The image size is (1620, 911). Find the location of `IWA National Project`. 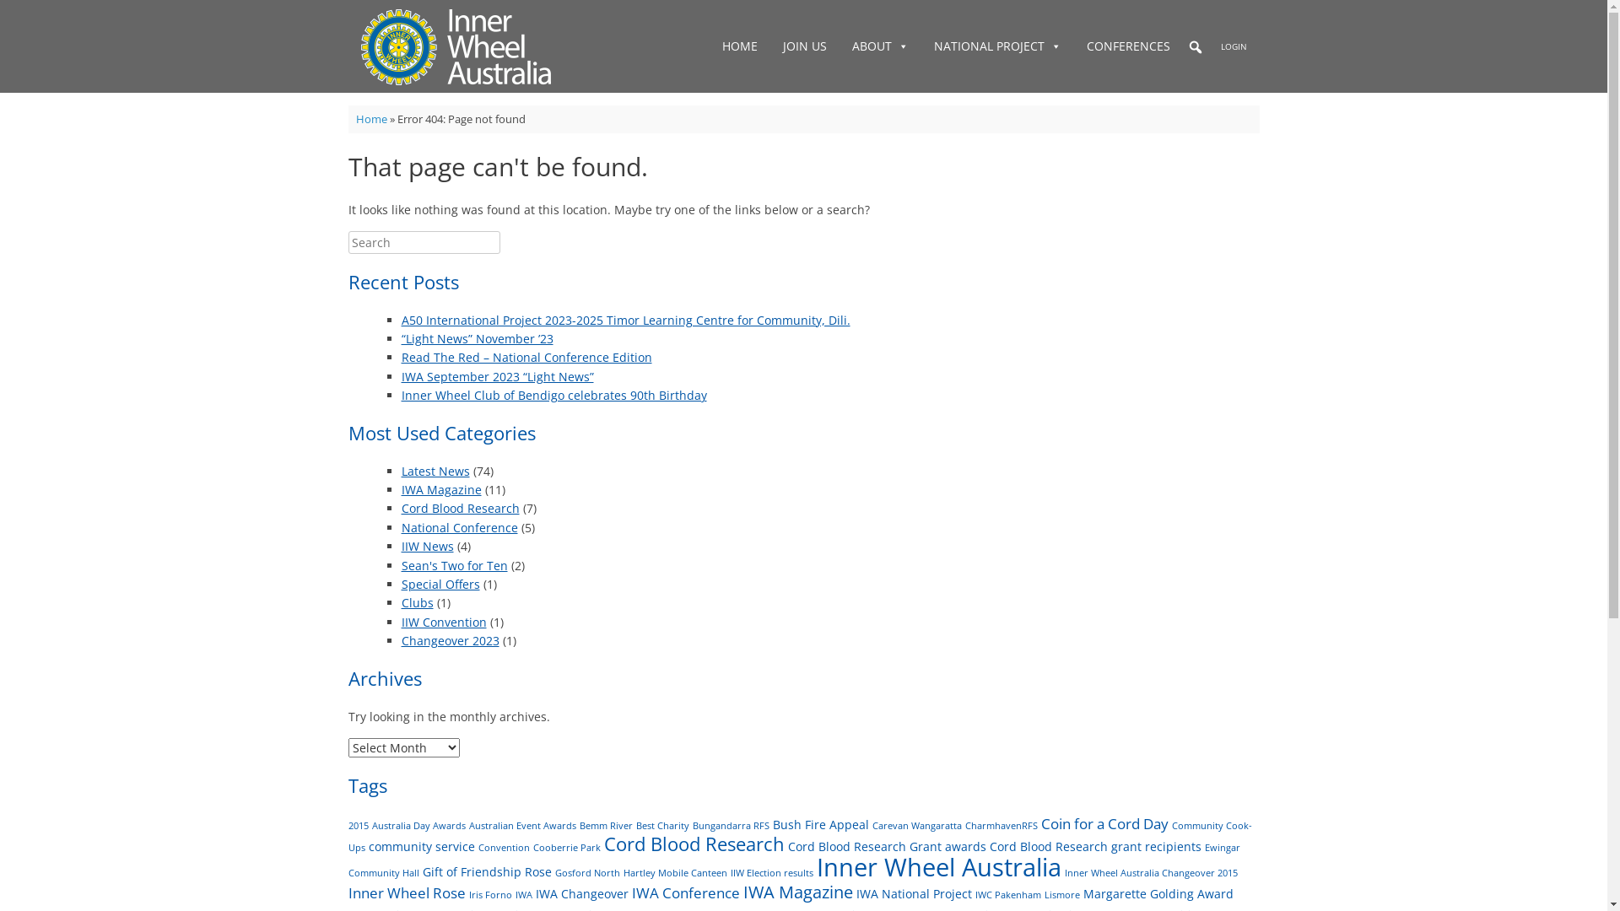

IWA National Project is located at coordinates (913, 894).